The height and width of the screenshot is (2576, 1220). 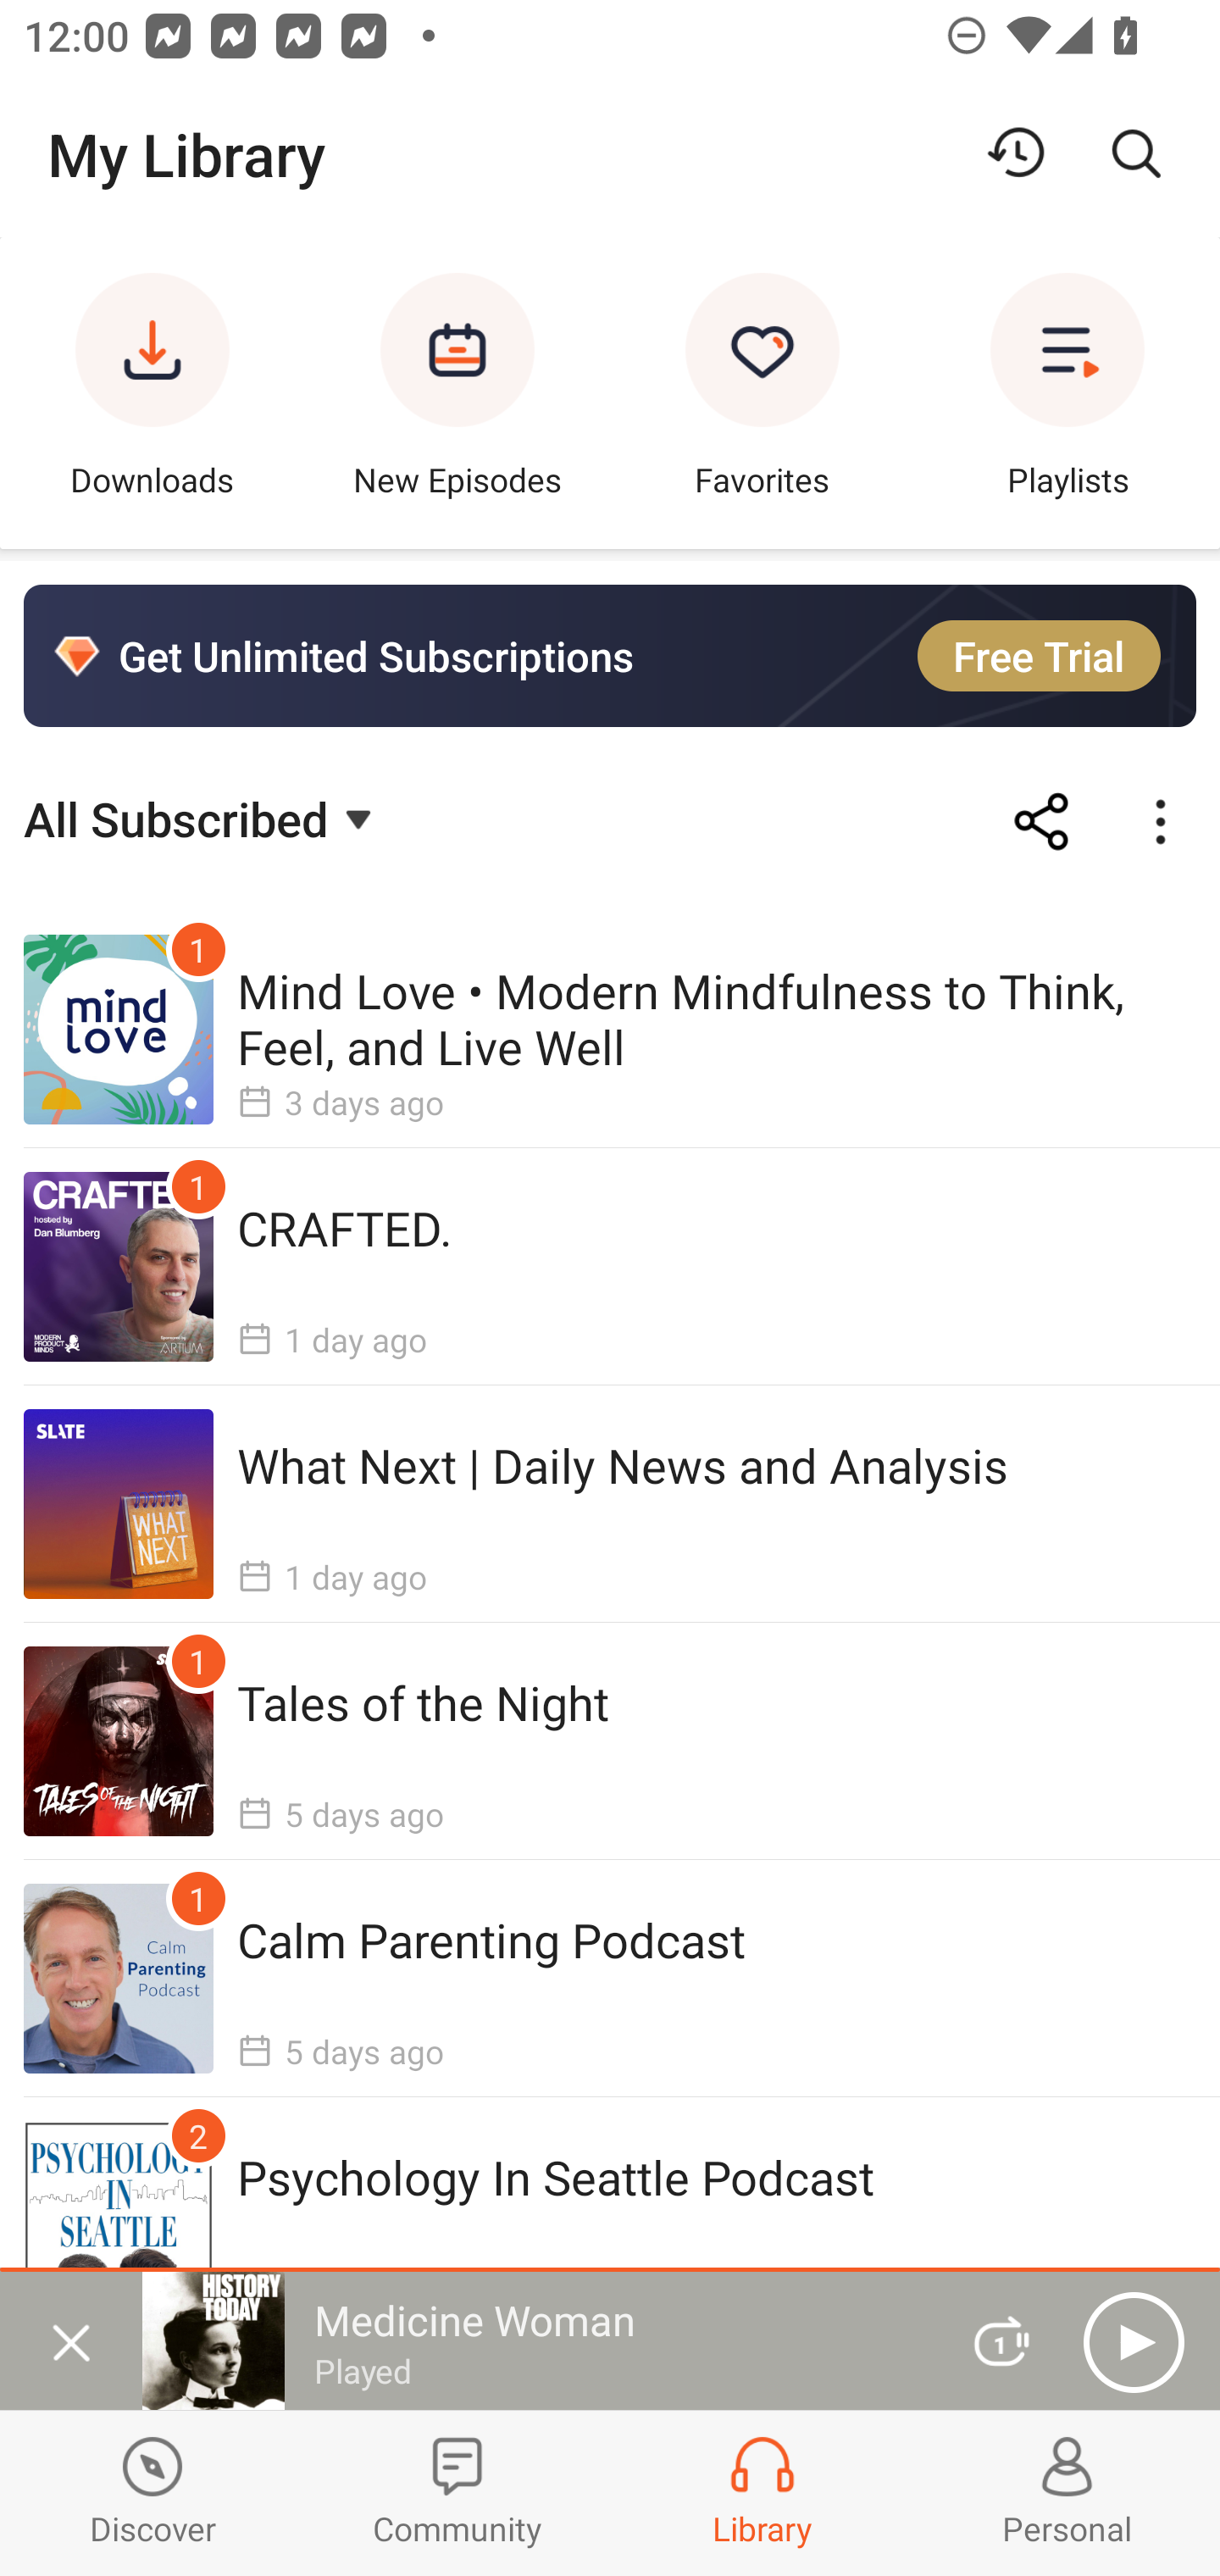 I want to click on Medicine Woman Played, so click(x=535, y=2341).